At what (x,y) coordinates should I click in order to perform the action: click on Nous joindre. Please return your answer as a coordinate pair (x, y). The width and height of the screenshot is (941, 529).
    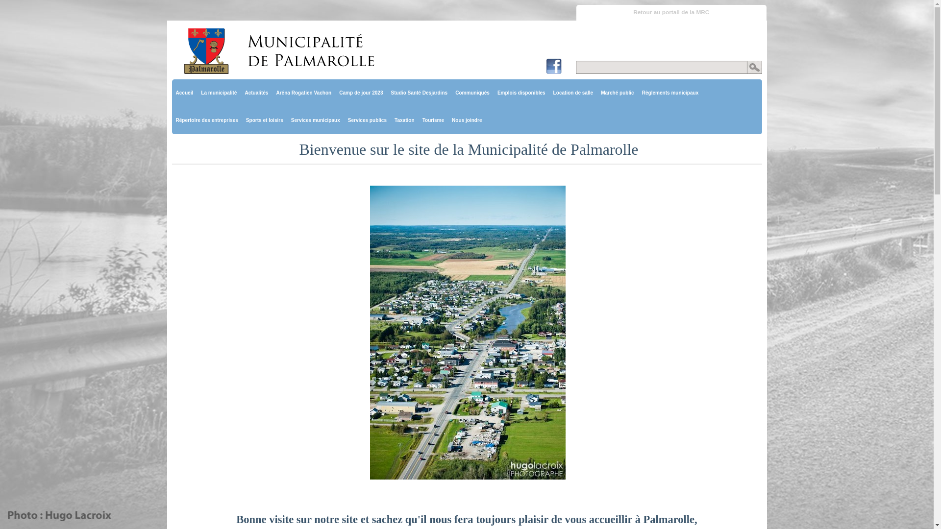
    Looking at the image, I should click on (467, 120).